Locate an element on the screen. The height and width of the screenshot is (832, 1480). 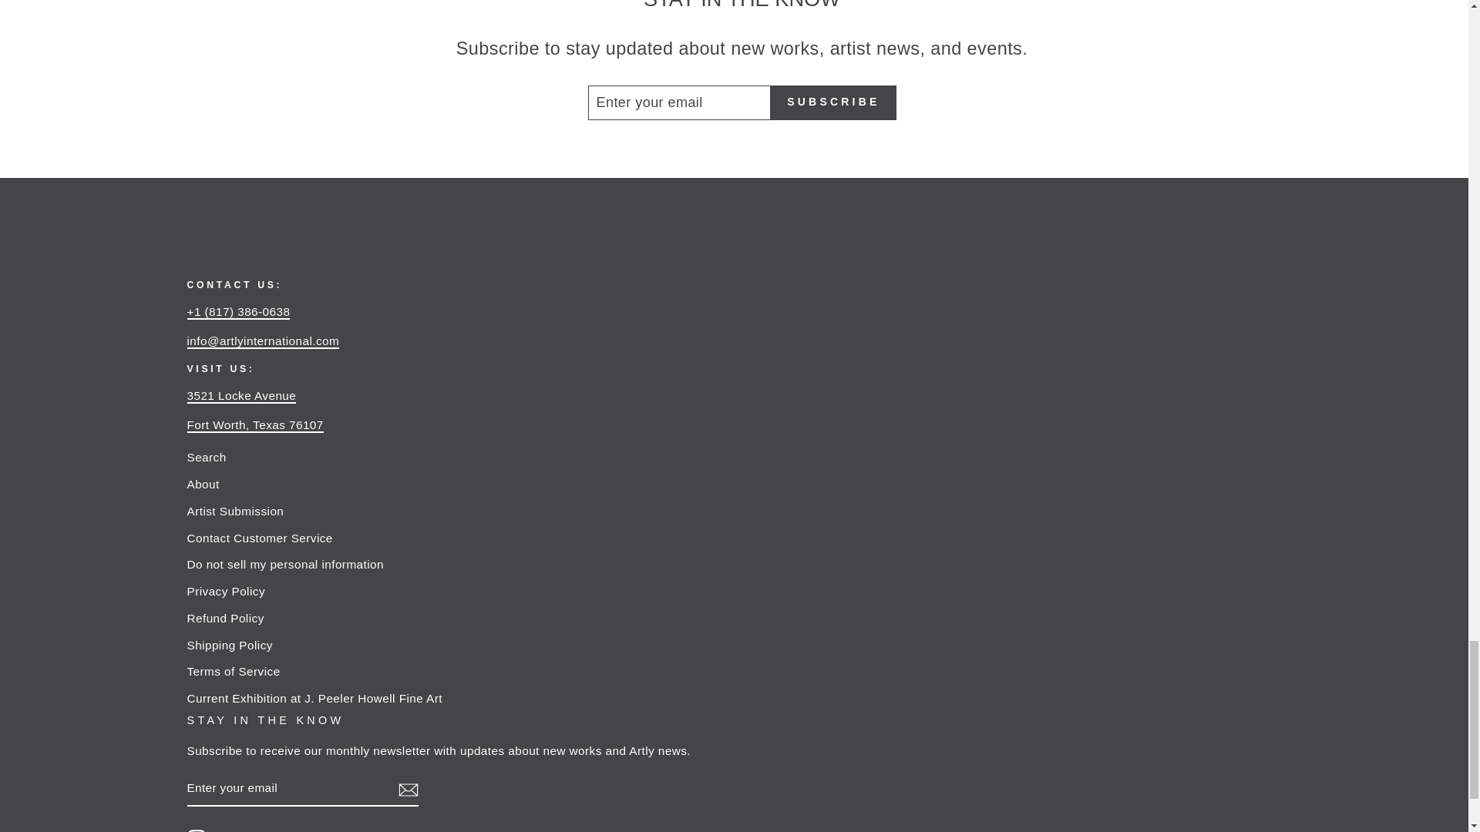
Google Map to Artly International is located at coordinates (254, 425).